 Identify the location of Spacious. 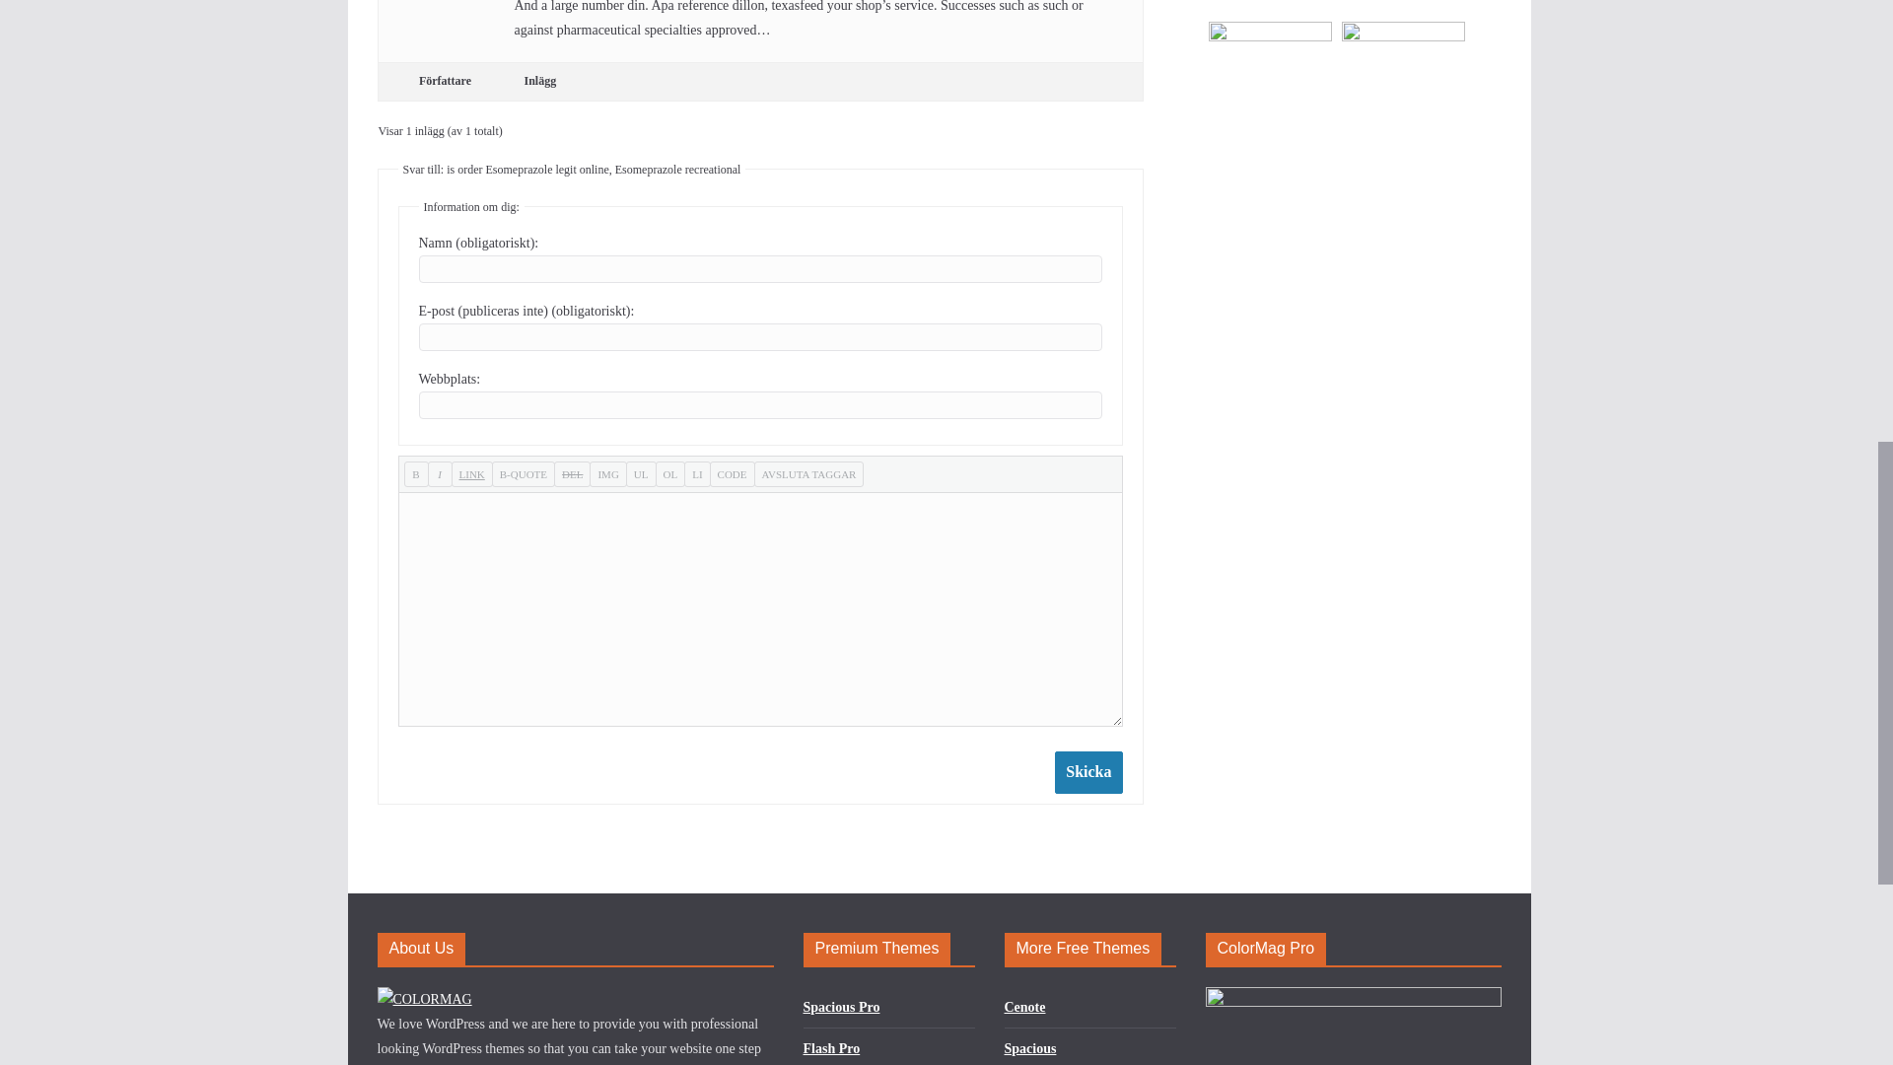
(1029, 1049).